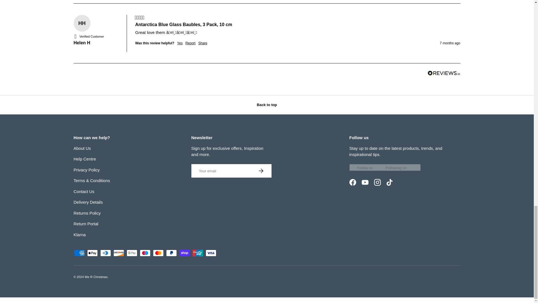 The height and width of the screenshot is (303, 538). I want to click on We R Christmas on Instagram, so click(377, 182).